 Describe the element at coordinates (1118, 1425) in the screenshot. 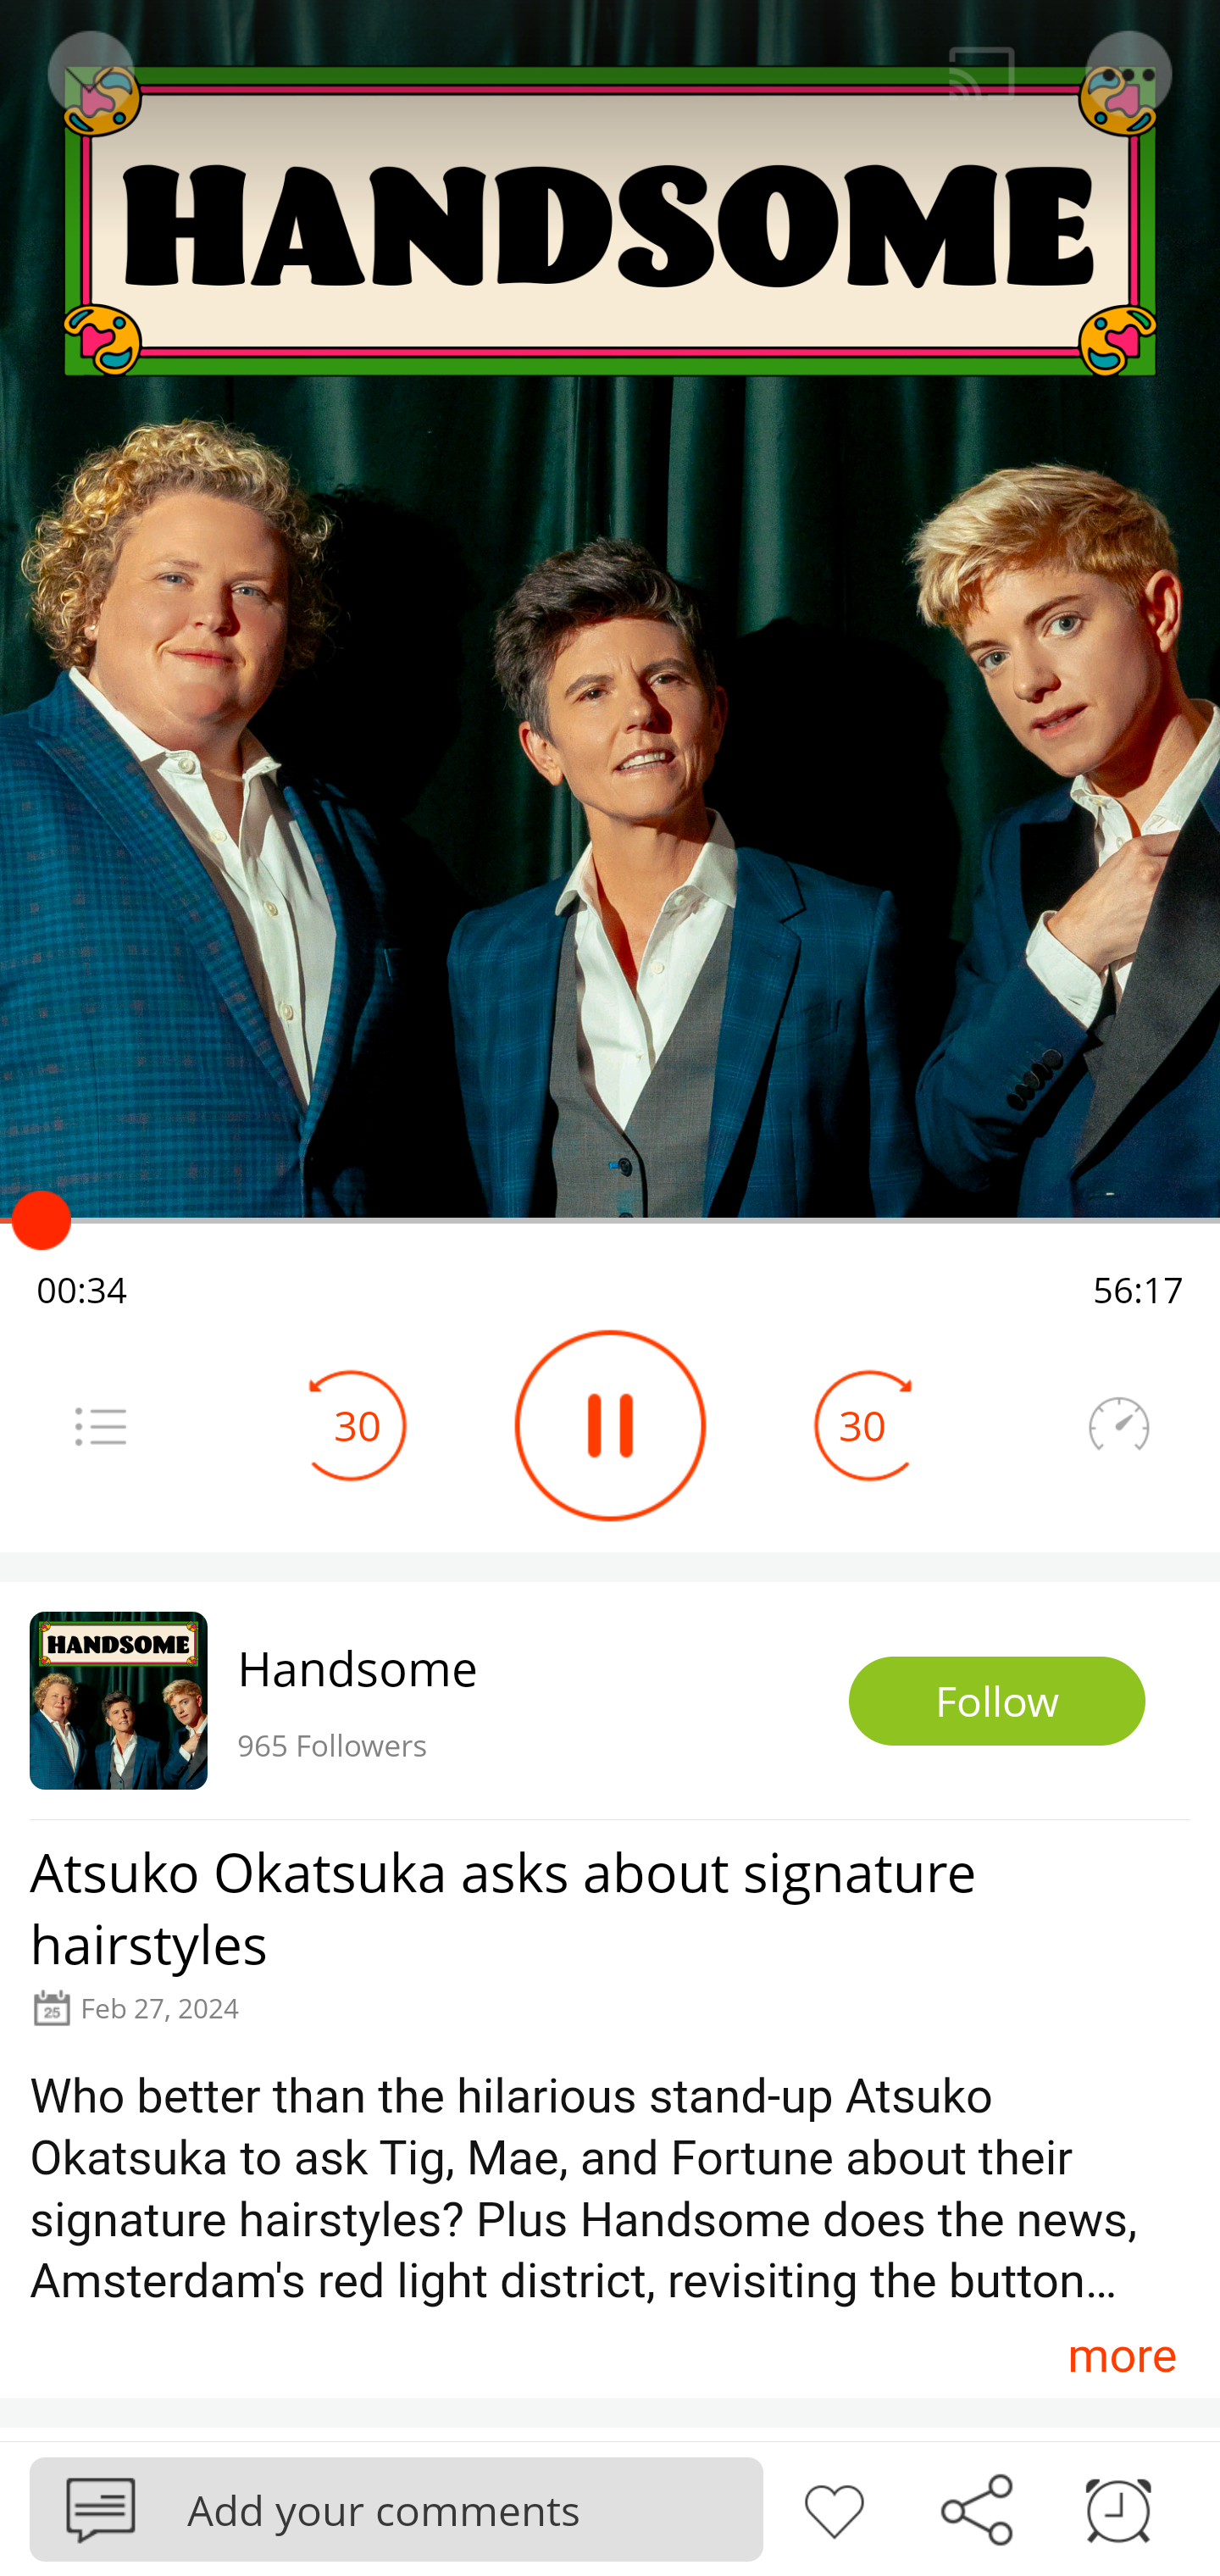

I see `Speedometer` at that location.